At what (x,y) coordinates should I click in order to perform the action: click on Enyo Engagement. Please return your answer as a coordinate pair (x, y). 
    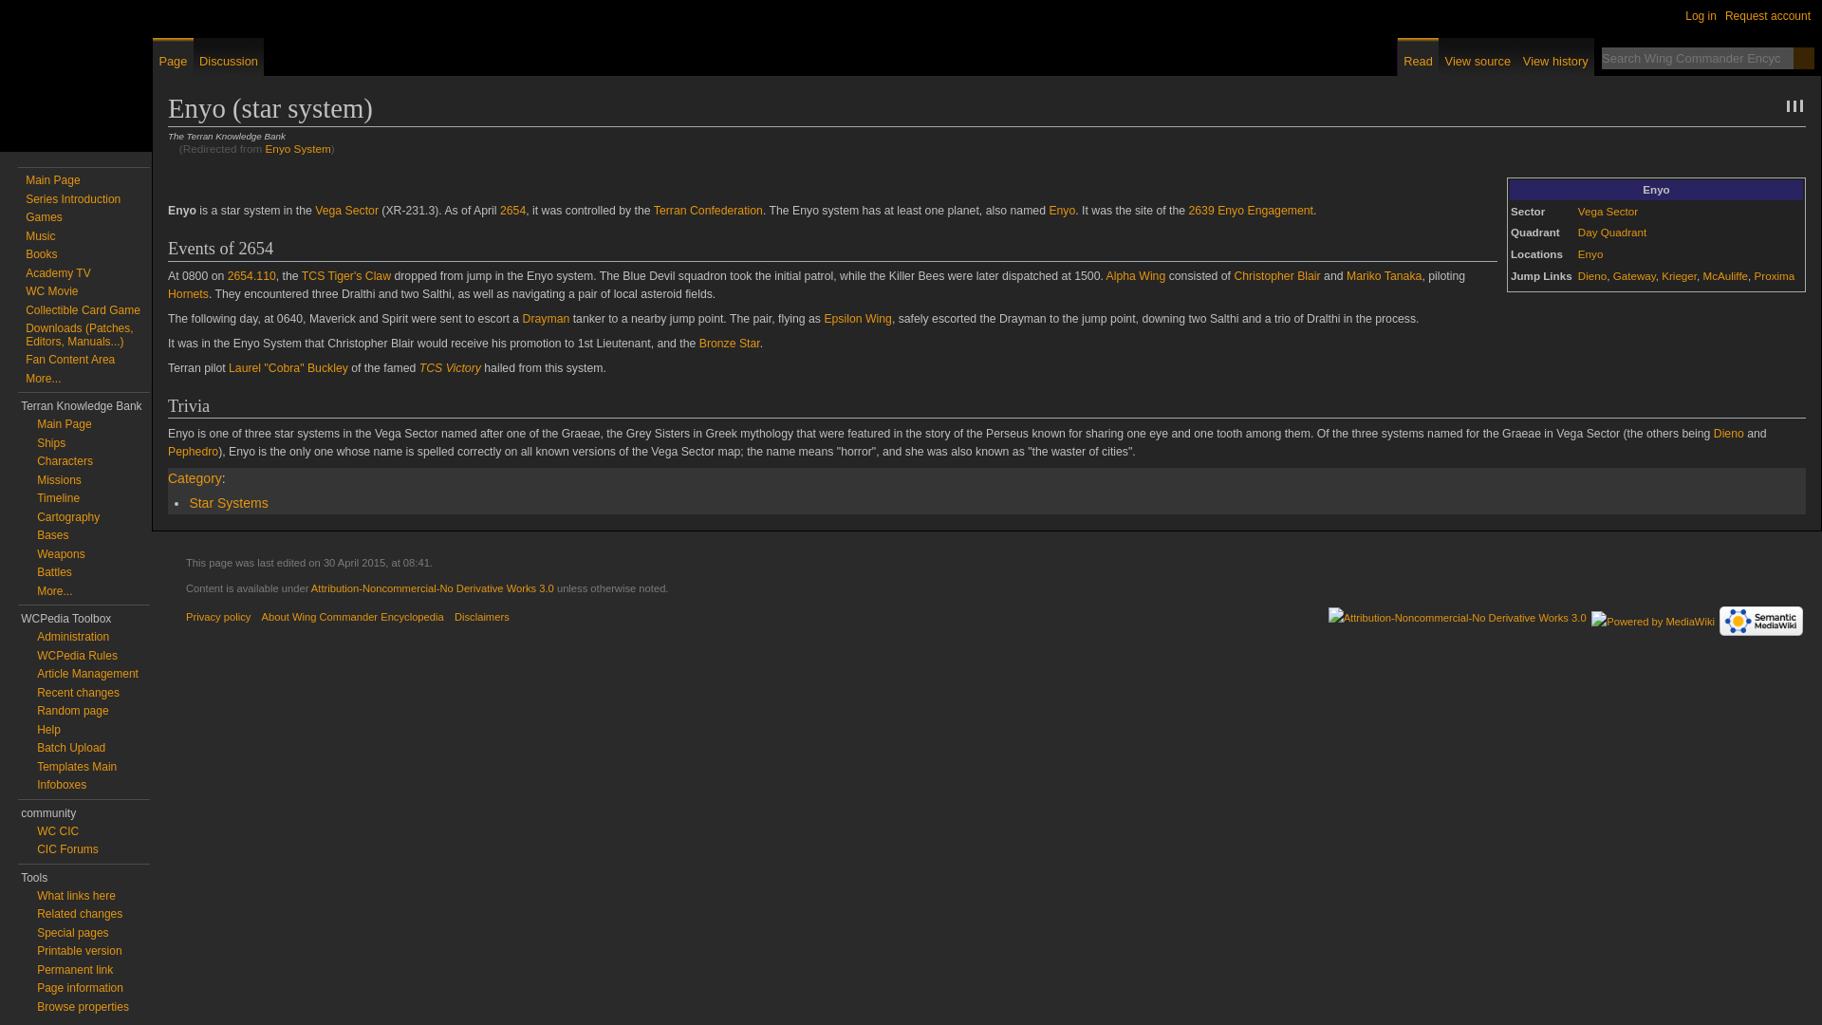
    Looking at the image, I should click on (1265, 210).